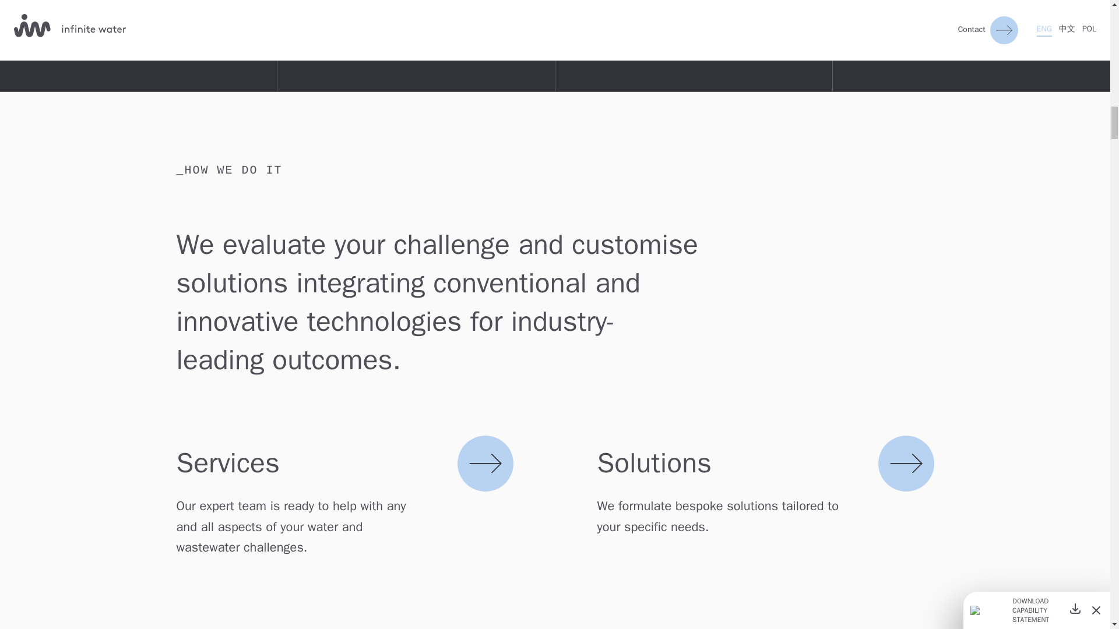 The width and height of the screenshot is (1119, 629). Describe the element at coordinates (322, 27) in the screenshot. I see `Mining` at that location.